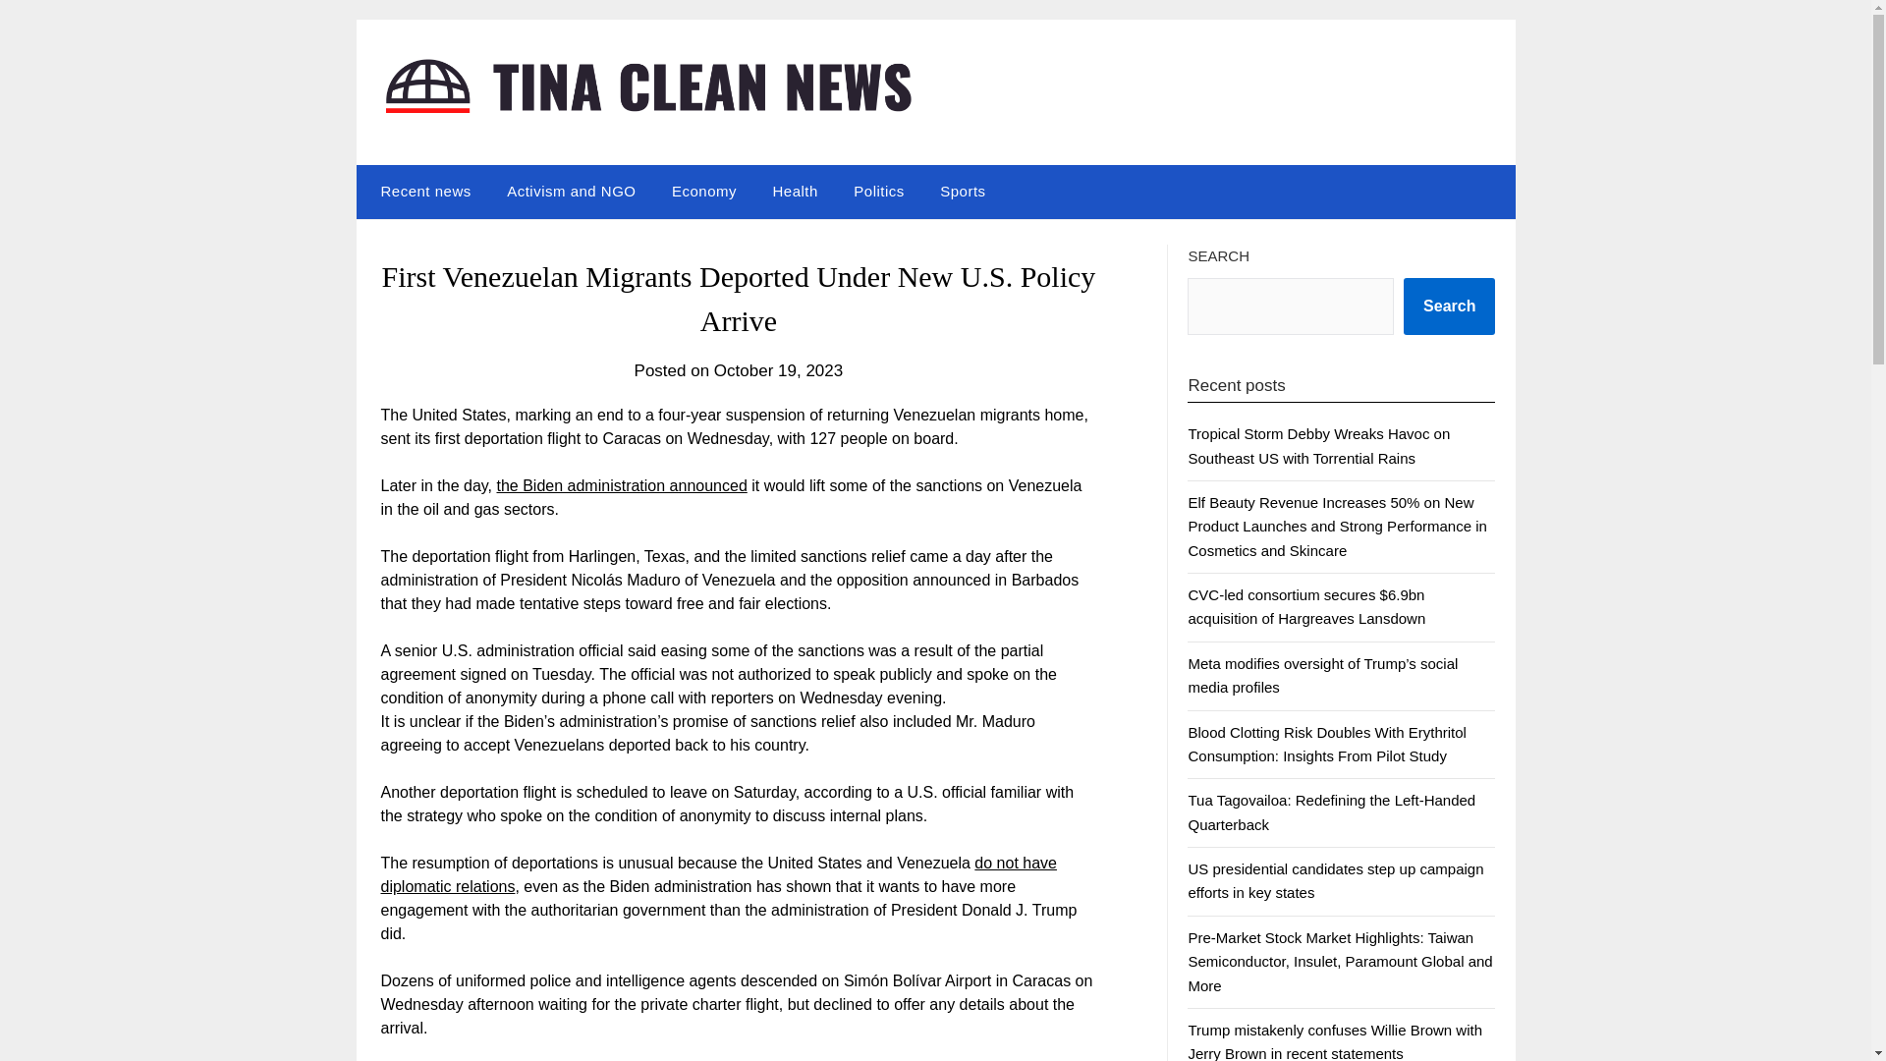 The height and width of the screenshot is (1061, 1886). I want to click on Politics, so click(878, 192).